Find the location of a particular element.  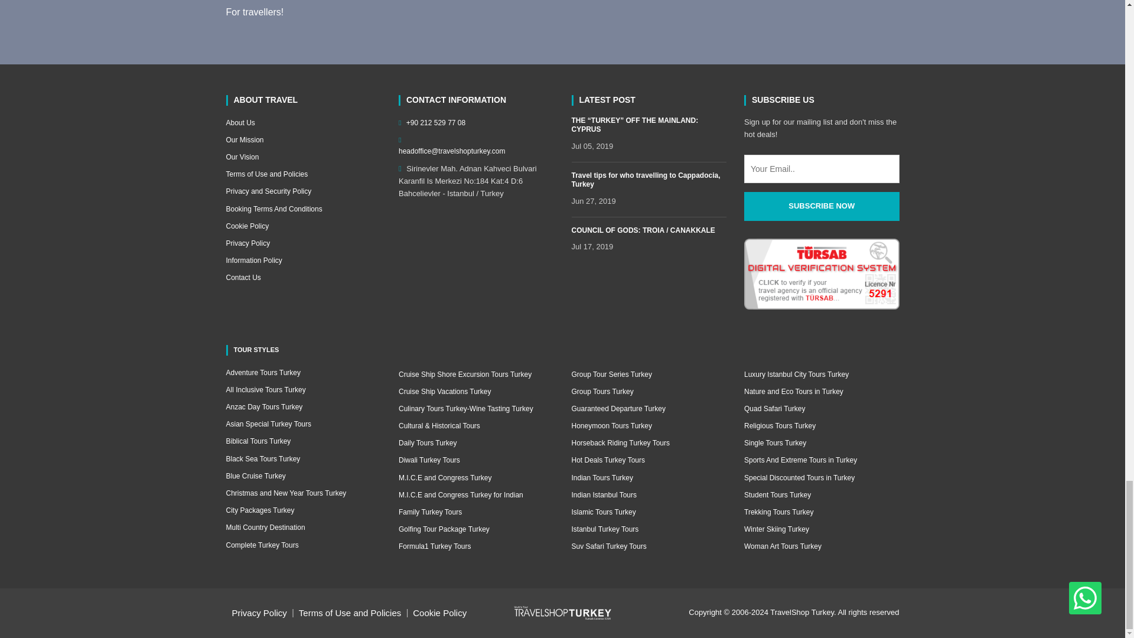

Terms of Use and Policies is located at coordinates (304, 174).